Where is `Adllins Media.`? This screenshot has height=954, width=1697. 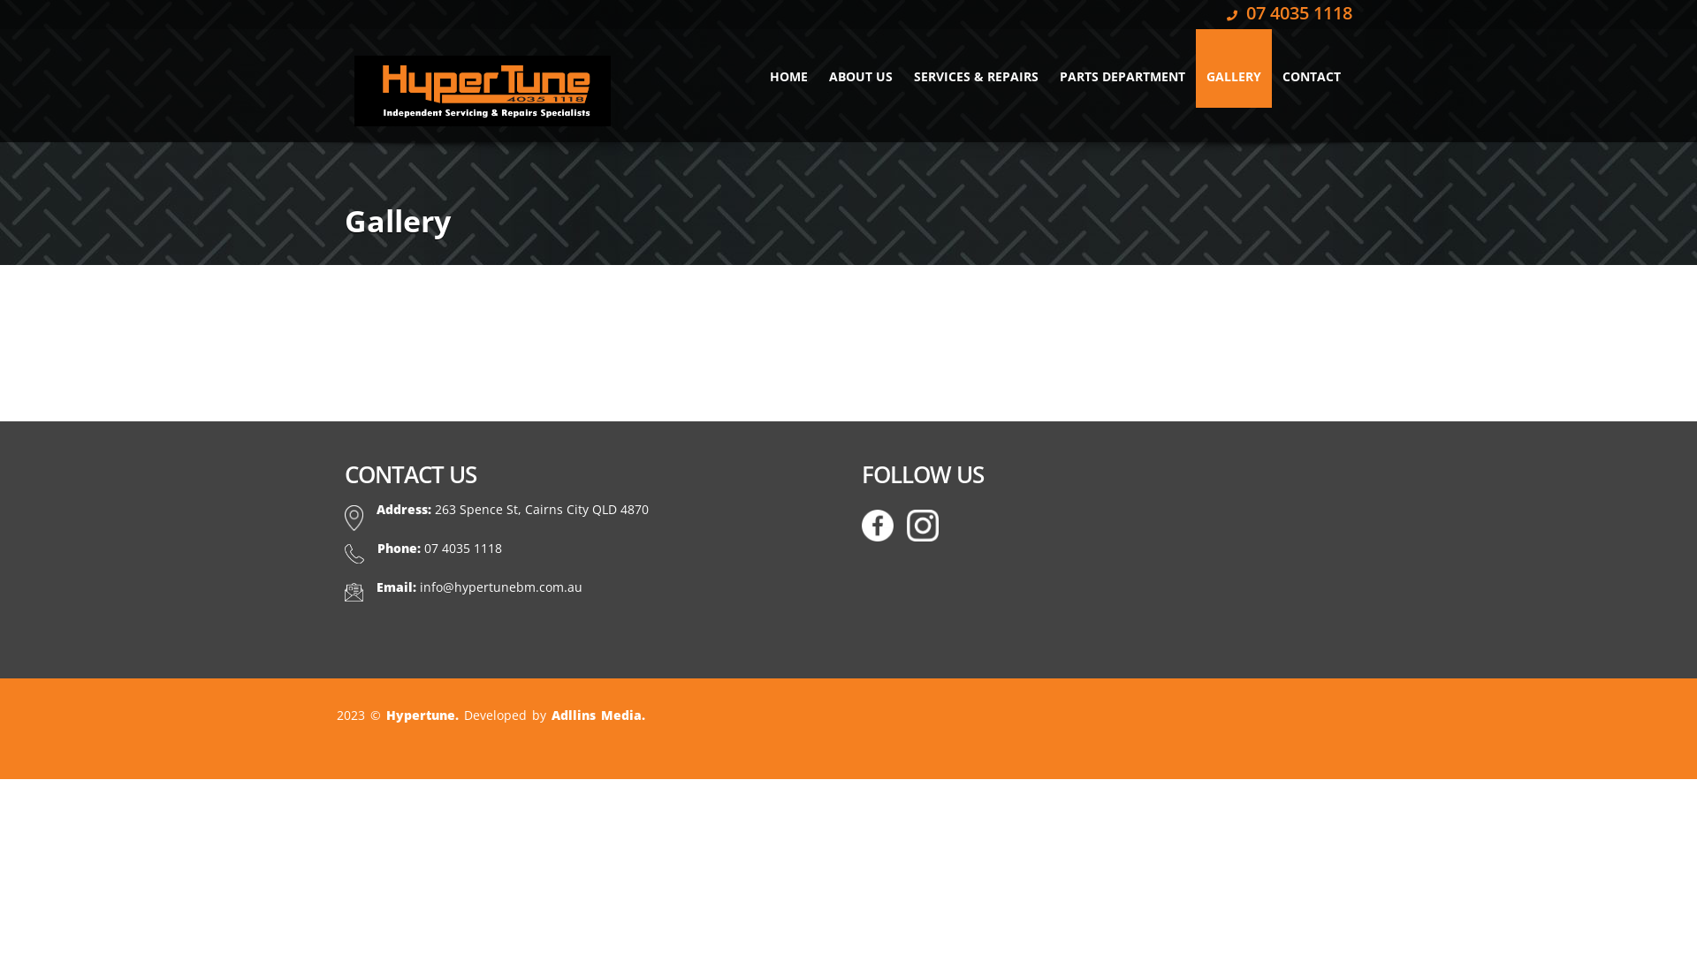 Adllins Media. is located at coordinates (598, 715).